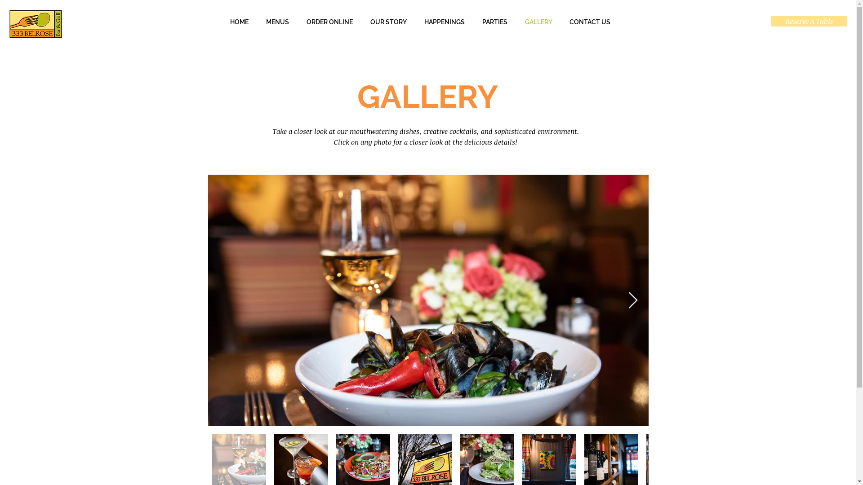 This screenshot has height=485, width=863. I want to click on HAPPENINGS, so click(444, 22).